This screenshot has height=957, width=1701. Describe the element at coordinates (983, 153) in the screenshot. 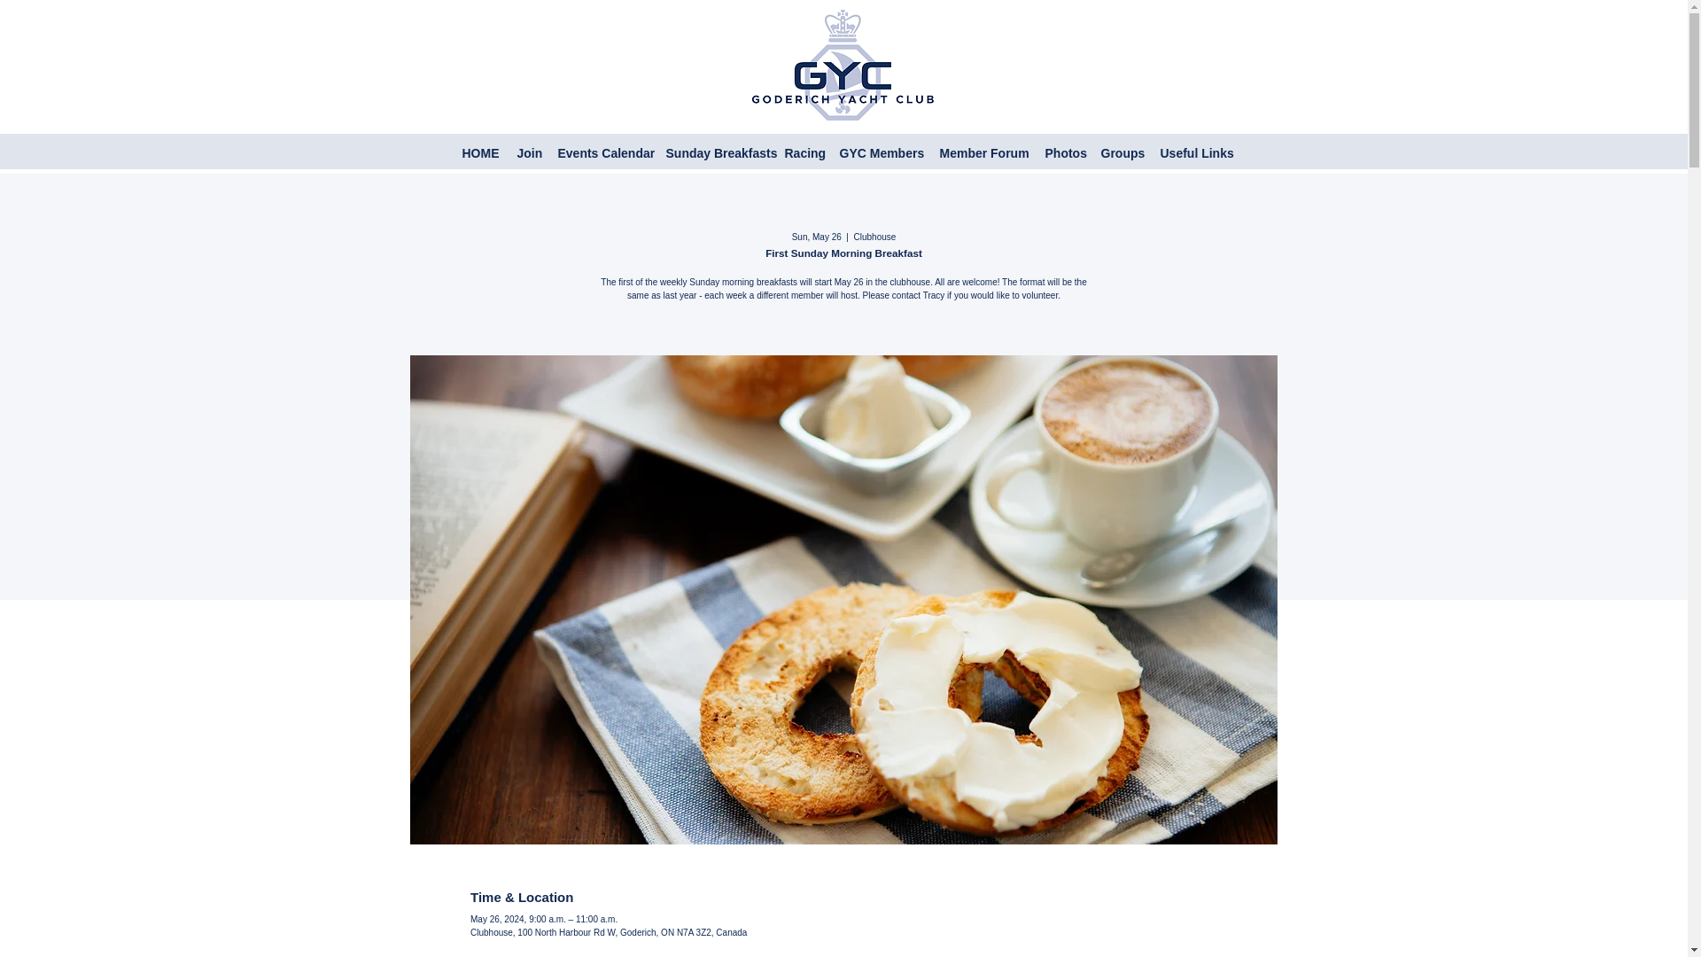

I see `Member Forum` at that location.